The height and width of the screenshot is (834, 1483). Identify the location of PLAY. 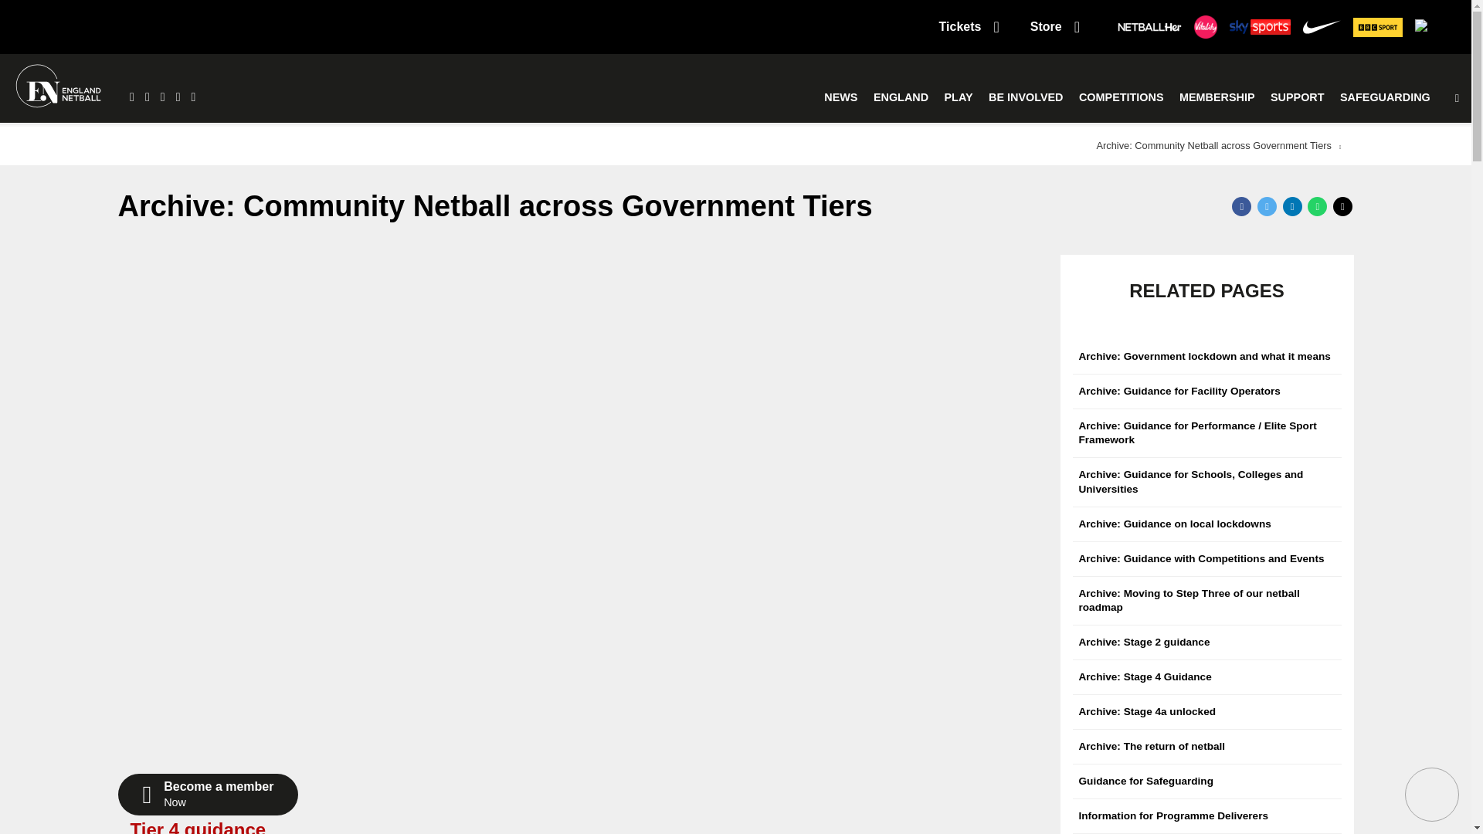
(959, 97).